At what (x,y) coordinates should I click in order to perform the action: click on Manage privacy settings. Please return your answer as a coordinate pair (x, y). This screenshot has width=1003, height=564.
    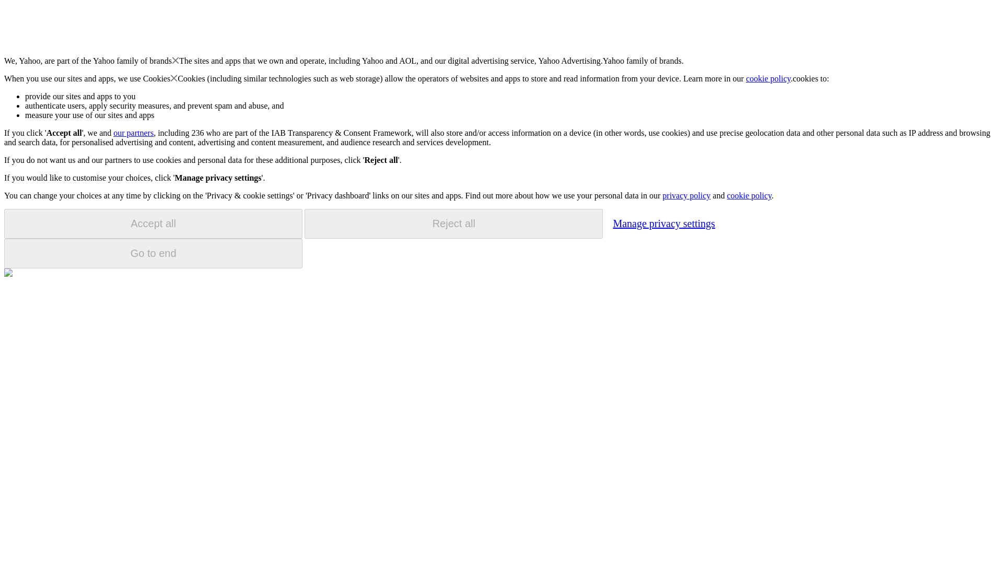
    Looking at the image, I should click on (663, 223).